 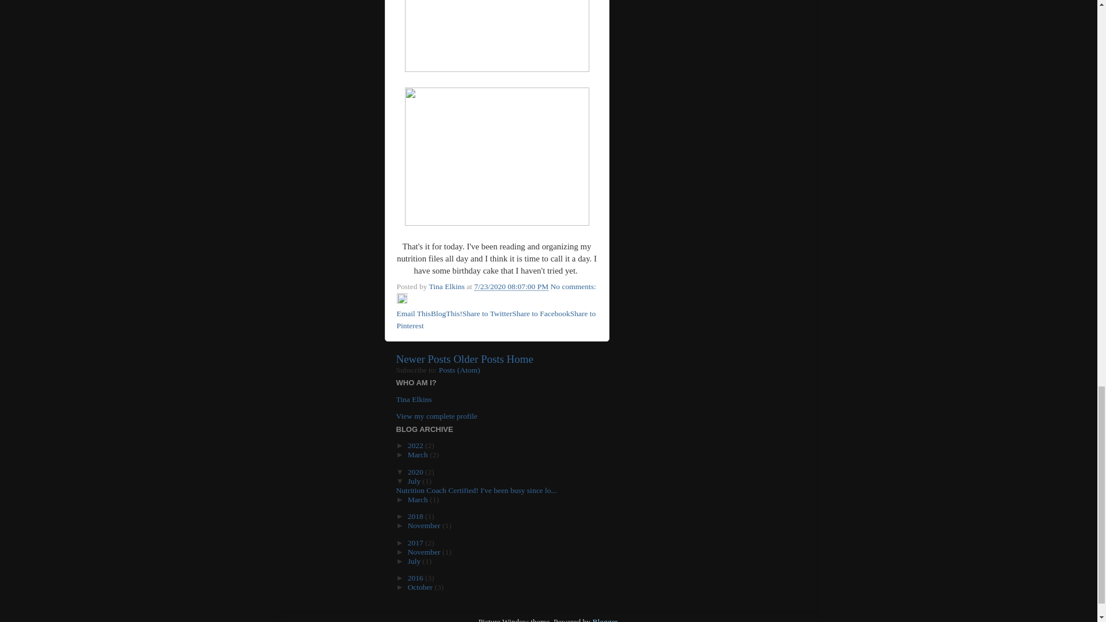 What do you see at coordinates (425, 525) in the screenshot?
I see `November` at bounding box center [425, 525].